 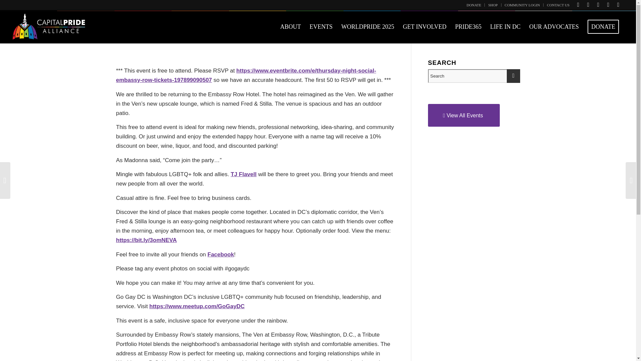 I want to click on SHOP, so click(x=492, y=5).